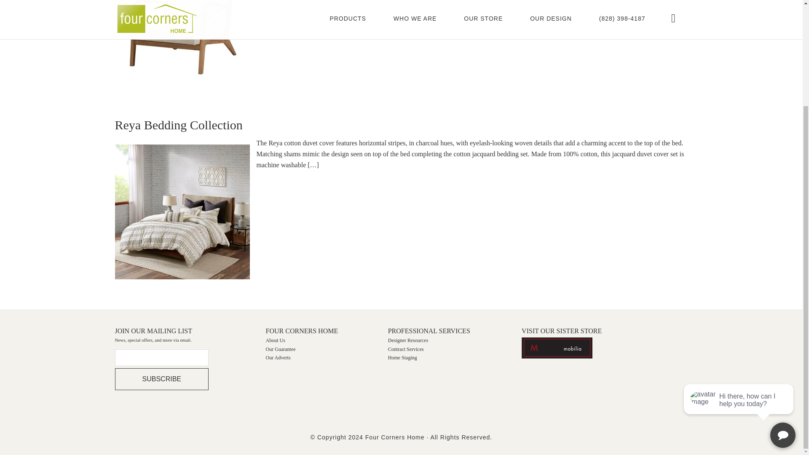  What do you see at coordinates (408, 340) in the screenshot?
I see `Designer Resources` at bounding box center [408, 340].